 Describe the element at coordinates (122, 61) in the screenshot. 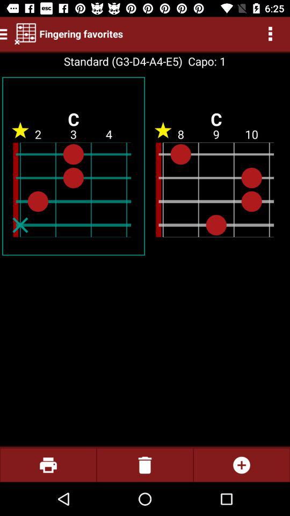

I see `press the standard g3 d4 item` at that location.